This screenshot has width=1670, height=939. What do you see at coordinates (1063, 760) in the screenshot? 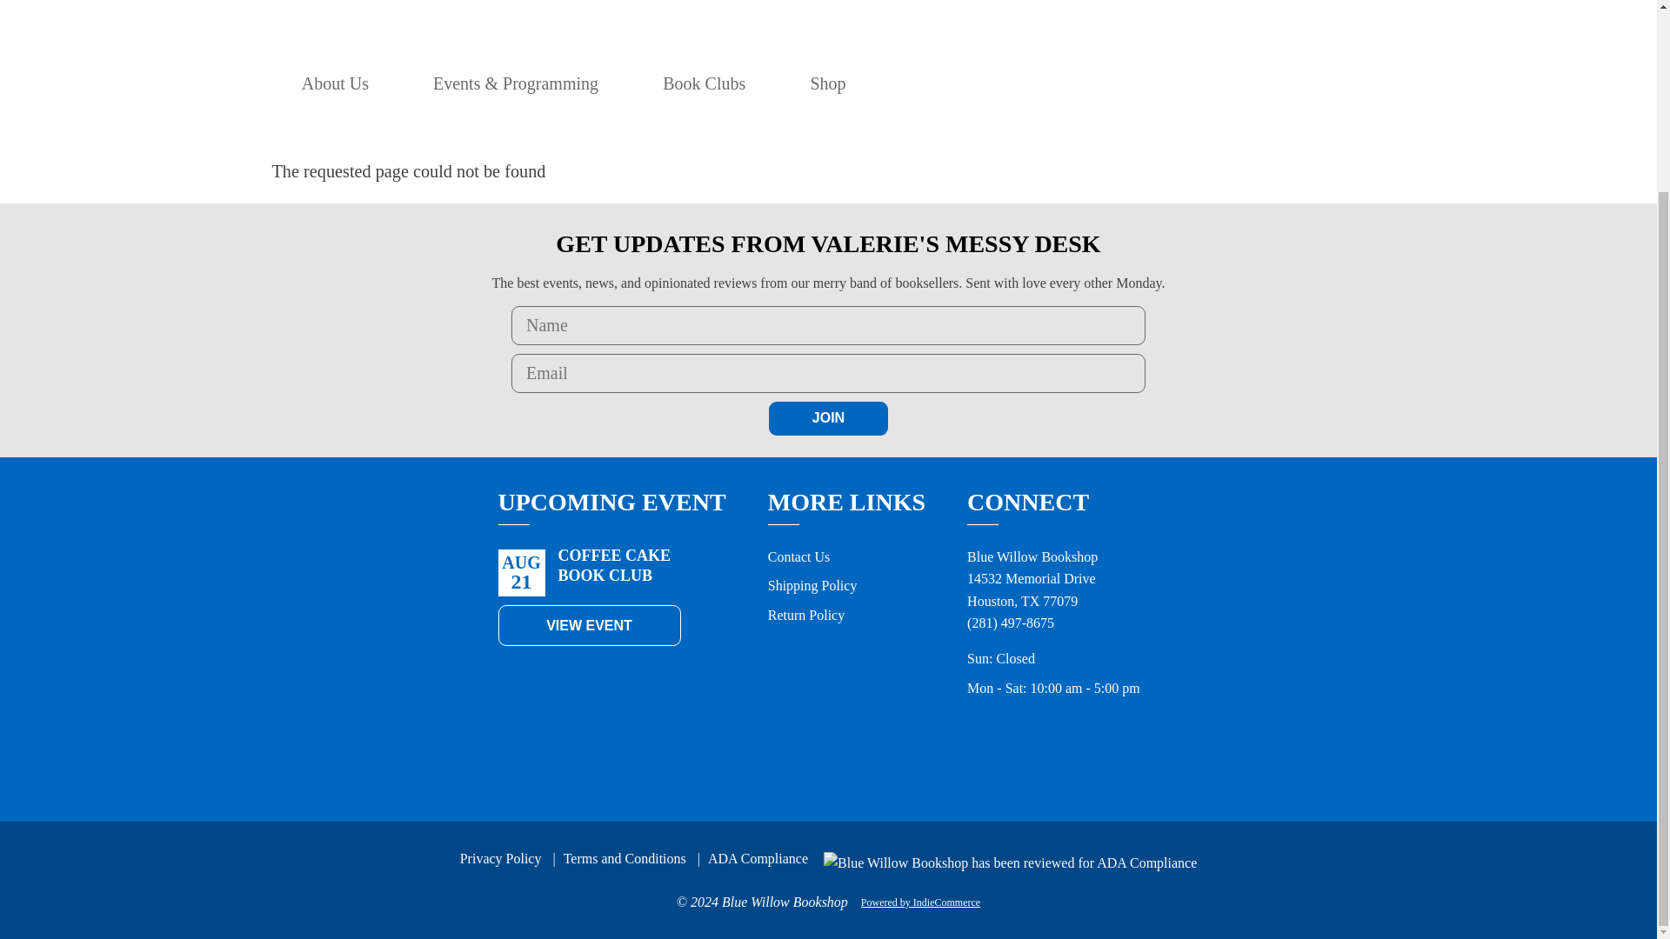
I see `Connect with Instagram` at bounding box center [1063, 760].